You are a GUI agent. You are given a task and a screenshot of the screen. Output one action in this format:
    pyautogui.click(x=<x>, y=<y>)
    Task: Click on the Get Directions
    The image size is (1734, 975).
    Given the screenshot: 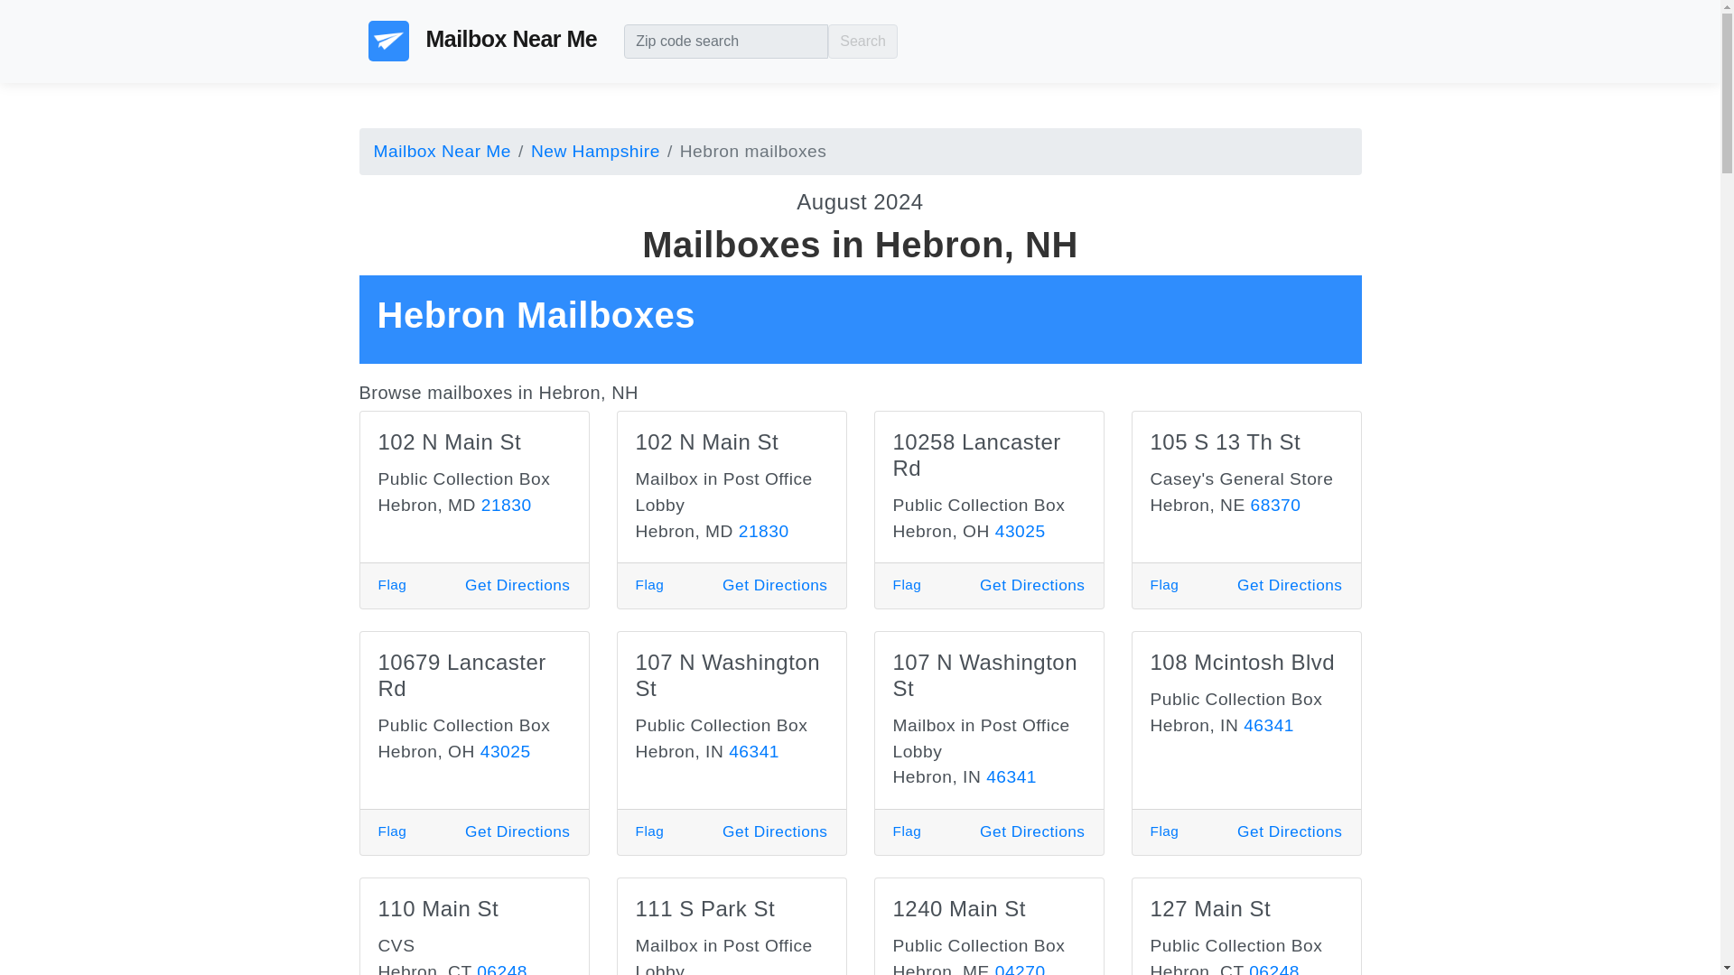 What is the action you would take?
    pyautogui.click(x=1290, y=585)
    